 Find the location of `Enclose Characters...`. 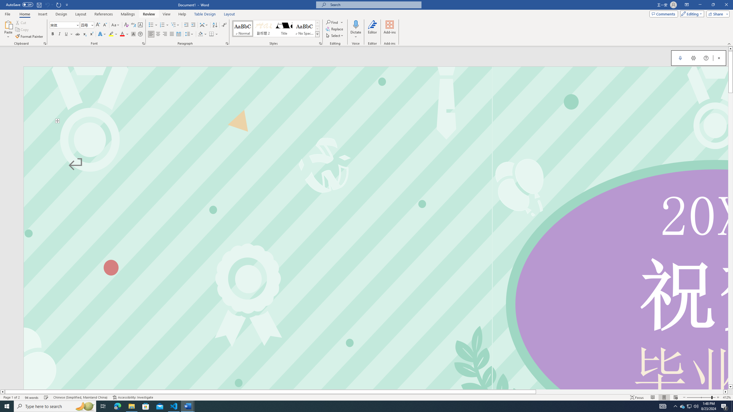

Enclose Characters... is located at coordinates (140, 34).